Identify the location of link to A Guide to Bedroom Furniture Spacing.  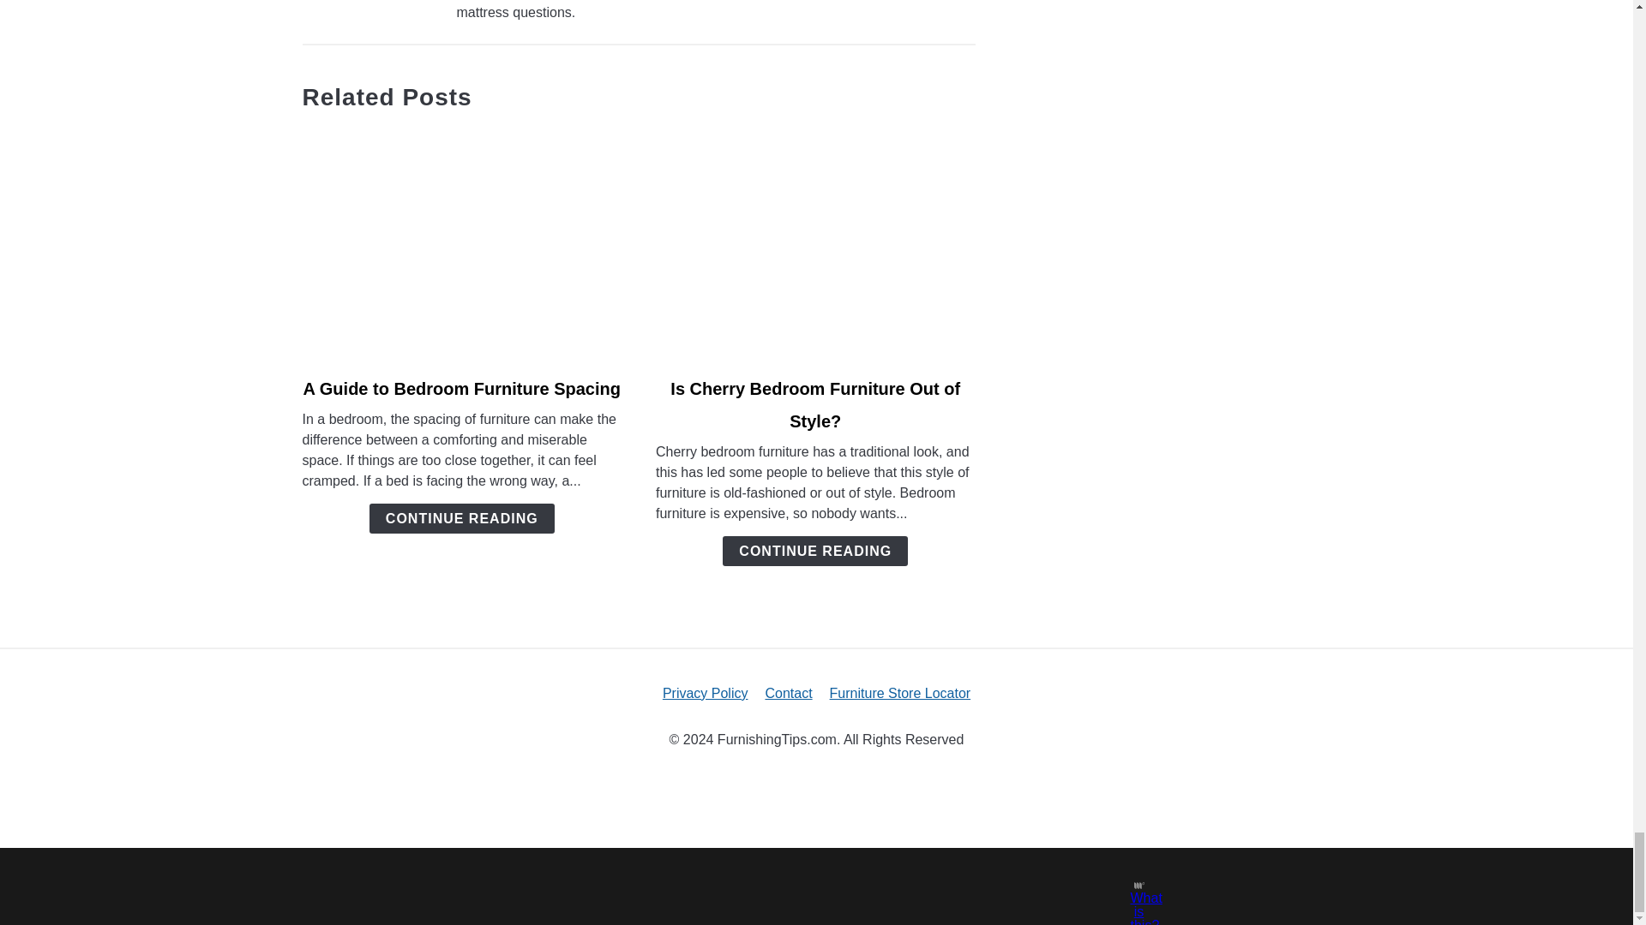
(461, 243).